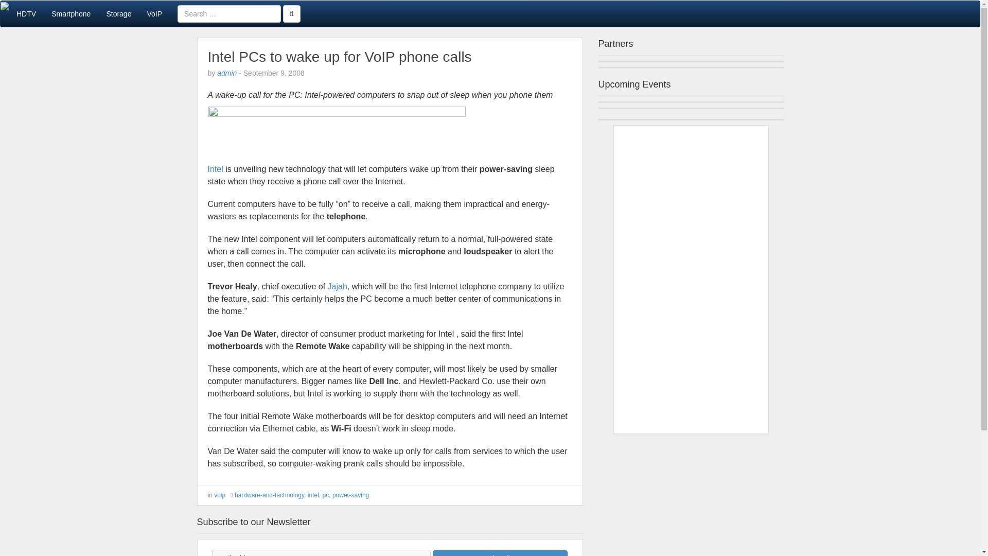 Image resolution: width=988 pixels, height=556 pixels. What do you see at coordinates (70, 13) in the screenshot?
I see `Smartphone` at bounding box center [70, 13].